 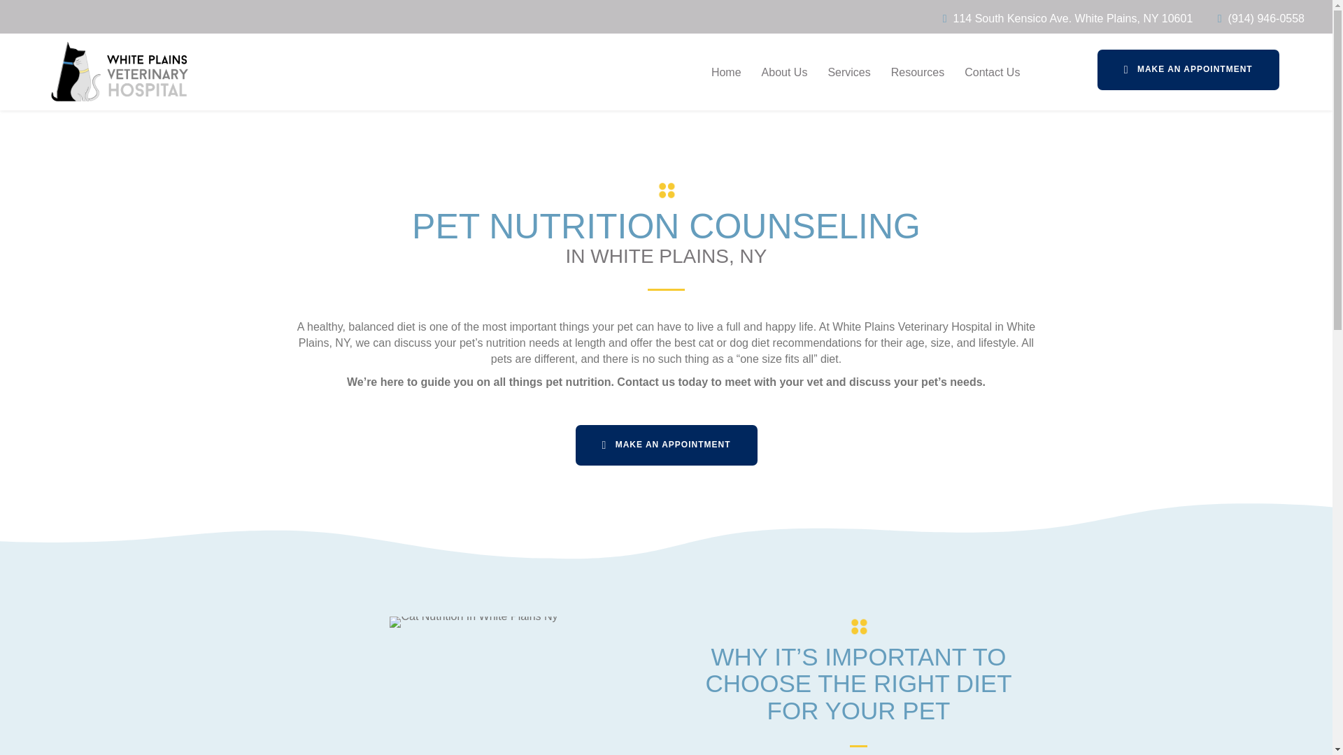 What do you see at coordinates (119, 71) in the screenshot?
I see `White Plains Logo` at bounding box center [119, 71].